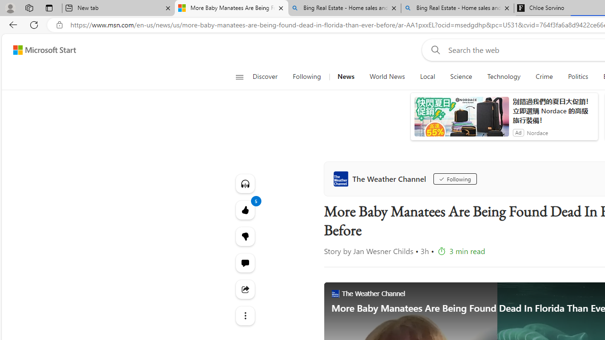 The image size is (605, 340). I want to click on Open navigation menu, so click(239, 76).